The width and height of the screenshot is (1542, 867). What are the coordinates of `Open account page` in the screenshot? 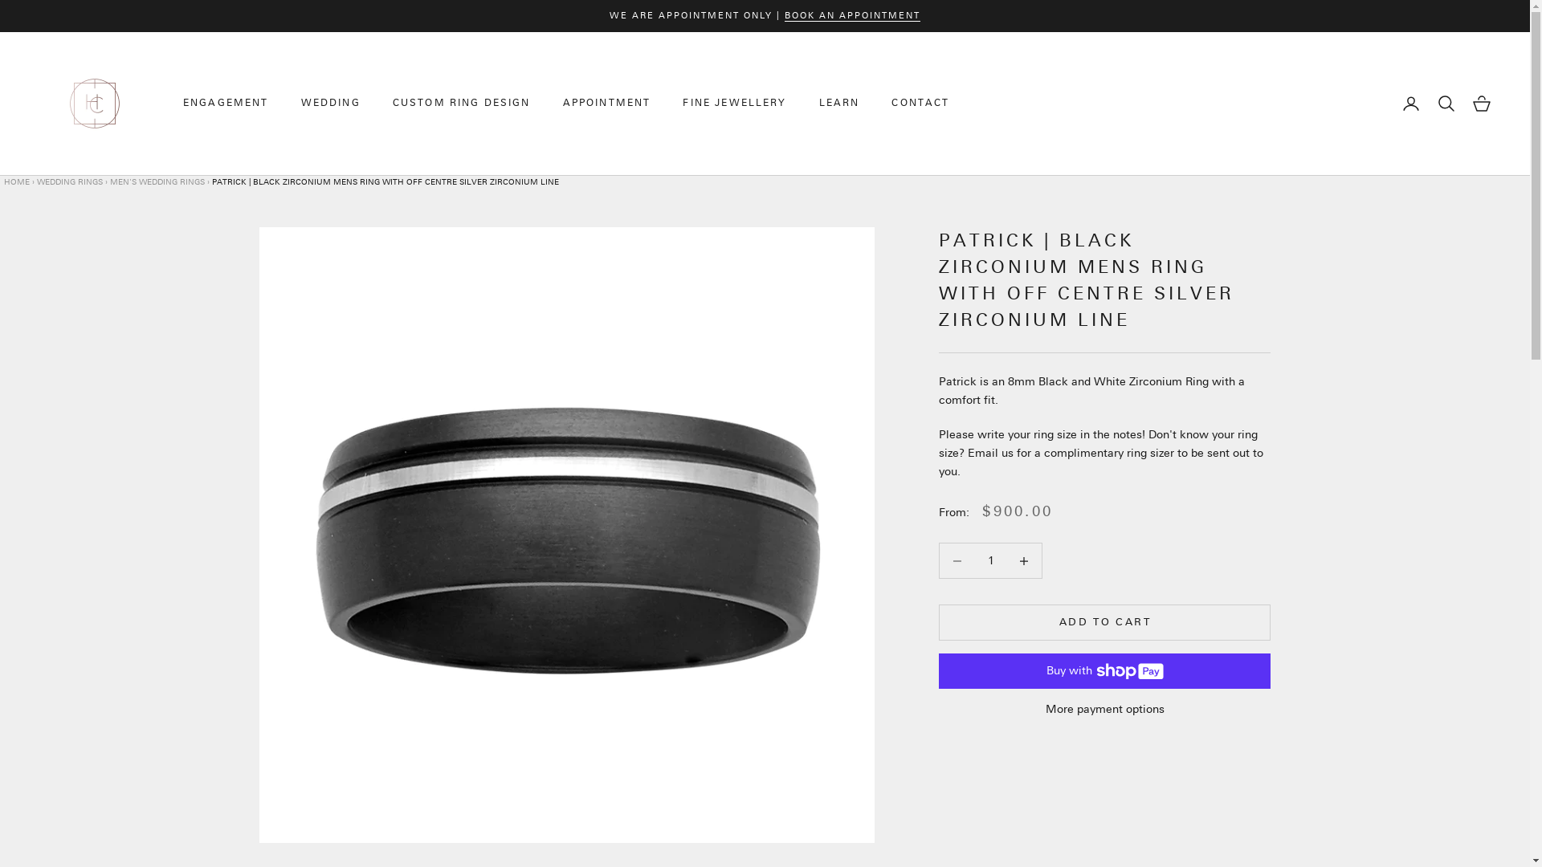 It's located at (1411, 104).